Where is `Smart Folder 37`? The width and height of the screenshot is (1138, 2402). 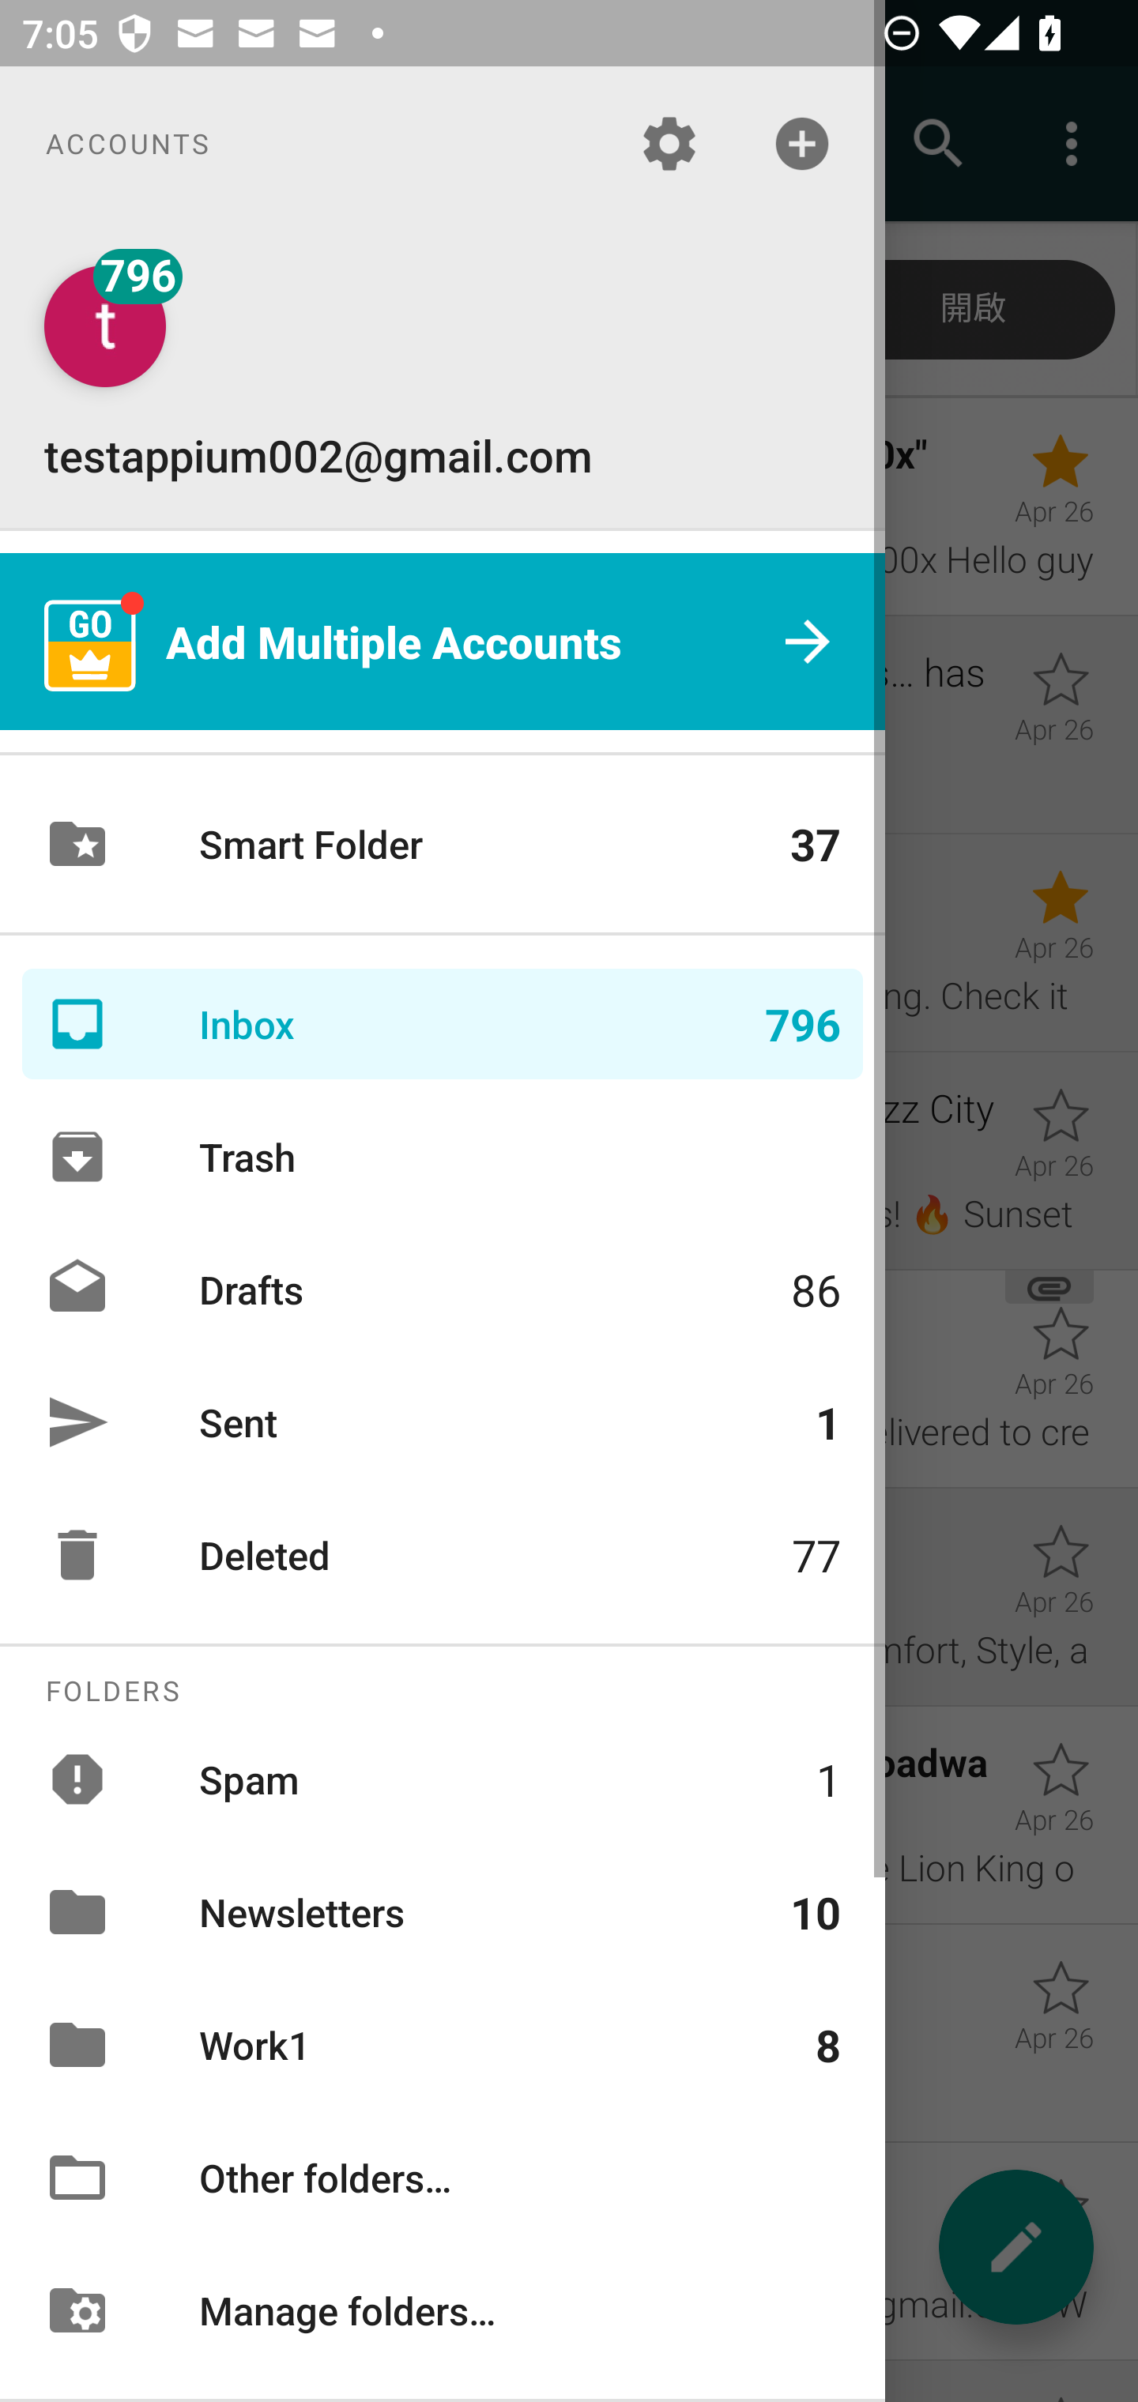 Smart Folder 37 is located at coordinates (443, 844).